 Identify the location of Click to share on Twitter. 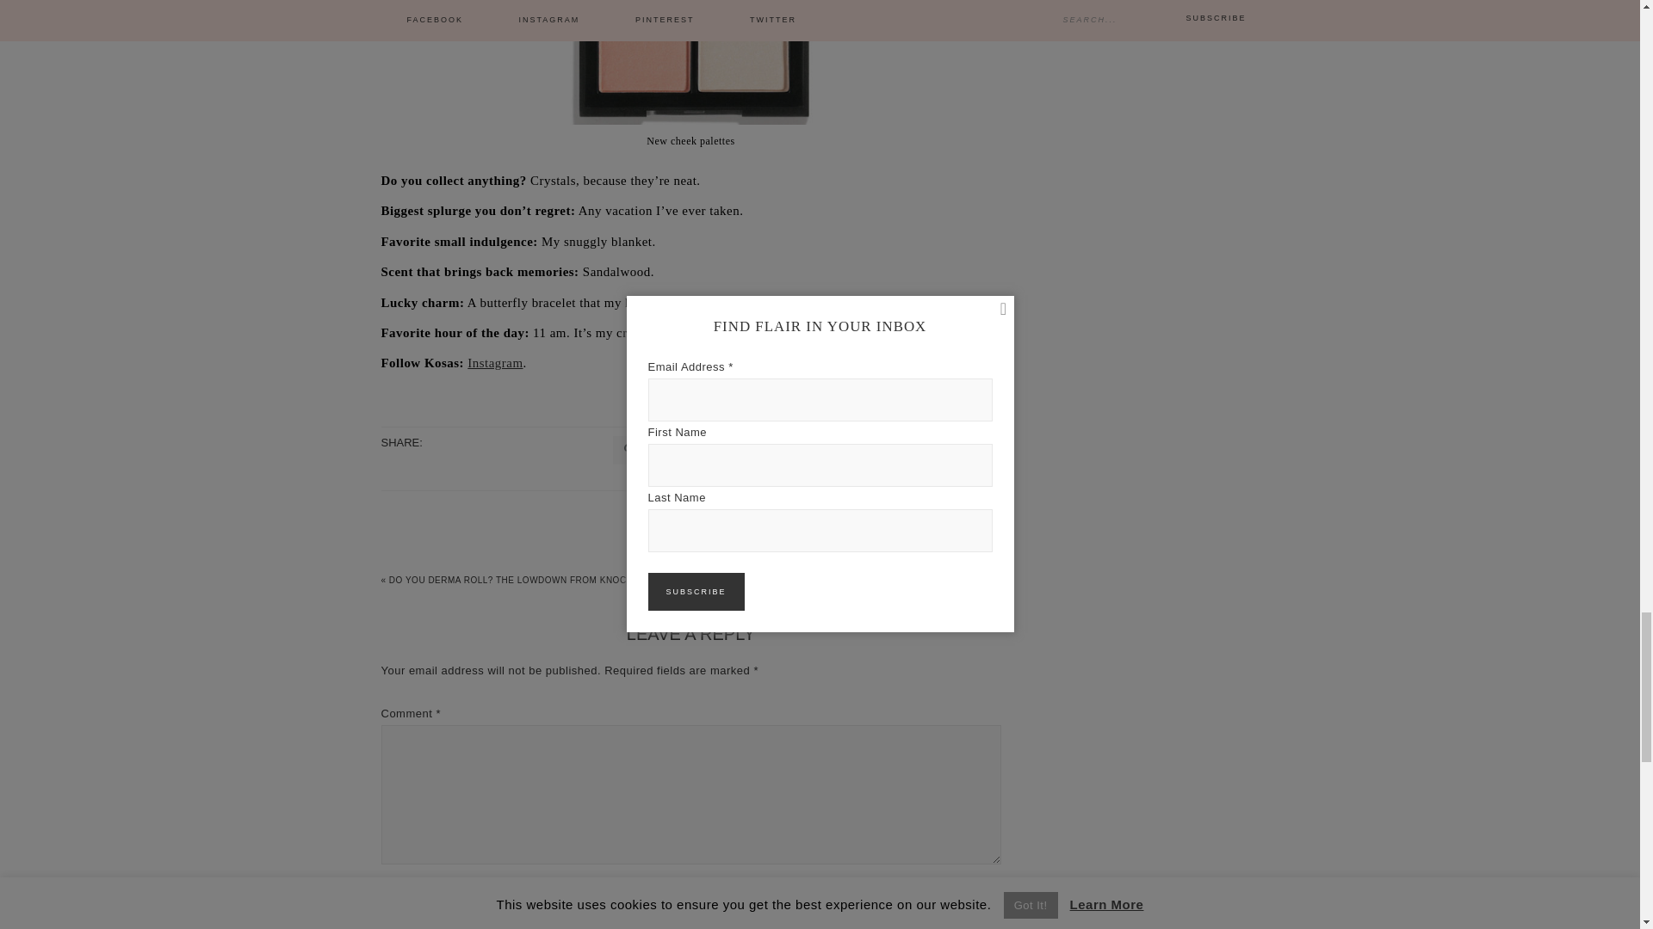
(744, 450).